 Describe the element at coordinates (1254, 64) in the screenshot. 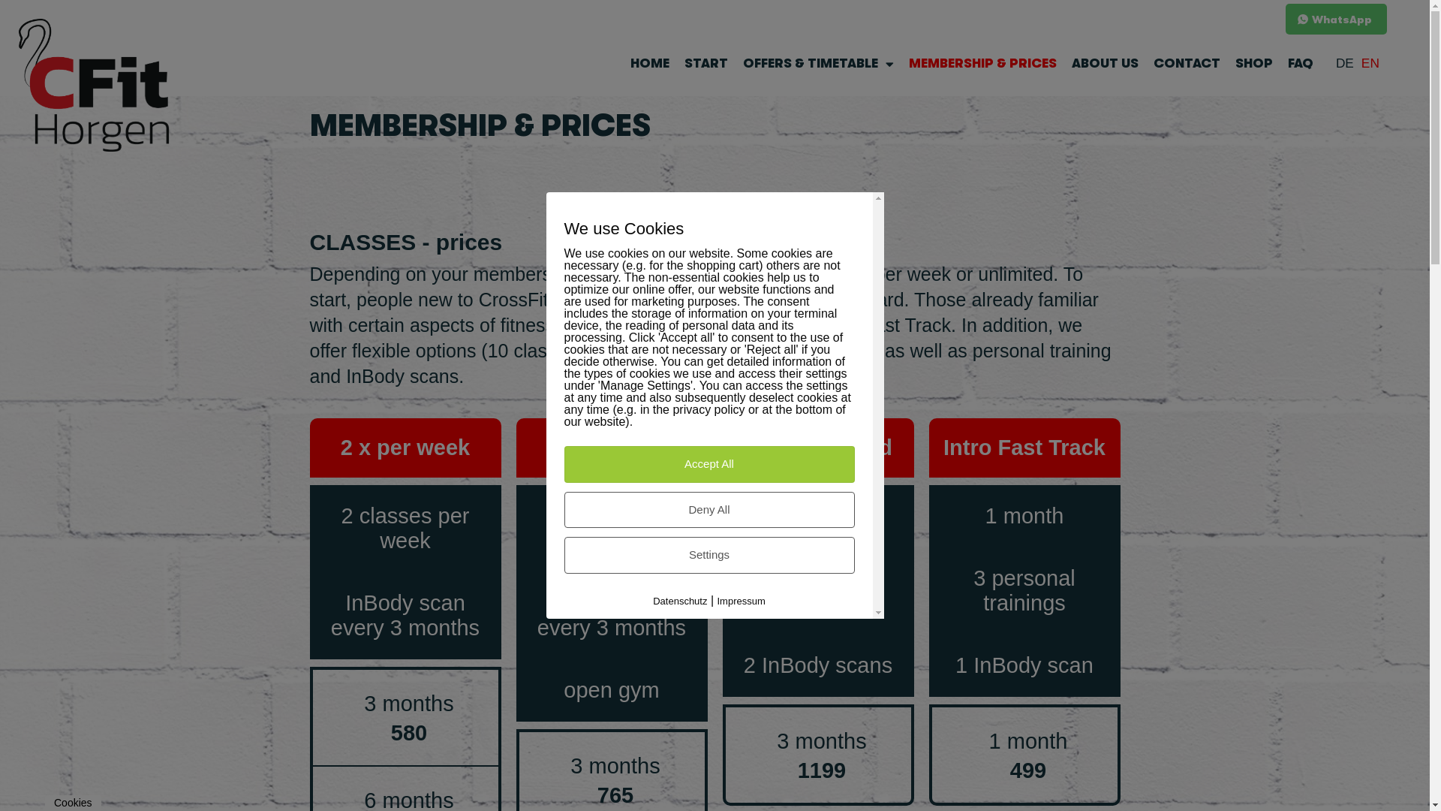

I see `SHOP` at that location.